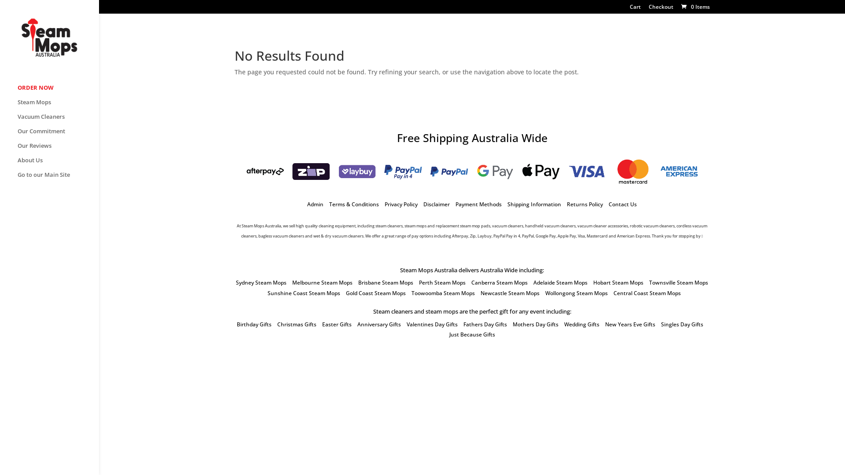 This screenshot has height=475, width=845. Describe the element at coordinates (479, 204) in the screenshot. I see `Payment Methods` at that location.